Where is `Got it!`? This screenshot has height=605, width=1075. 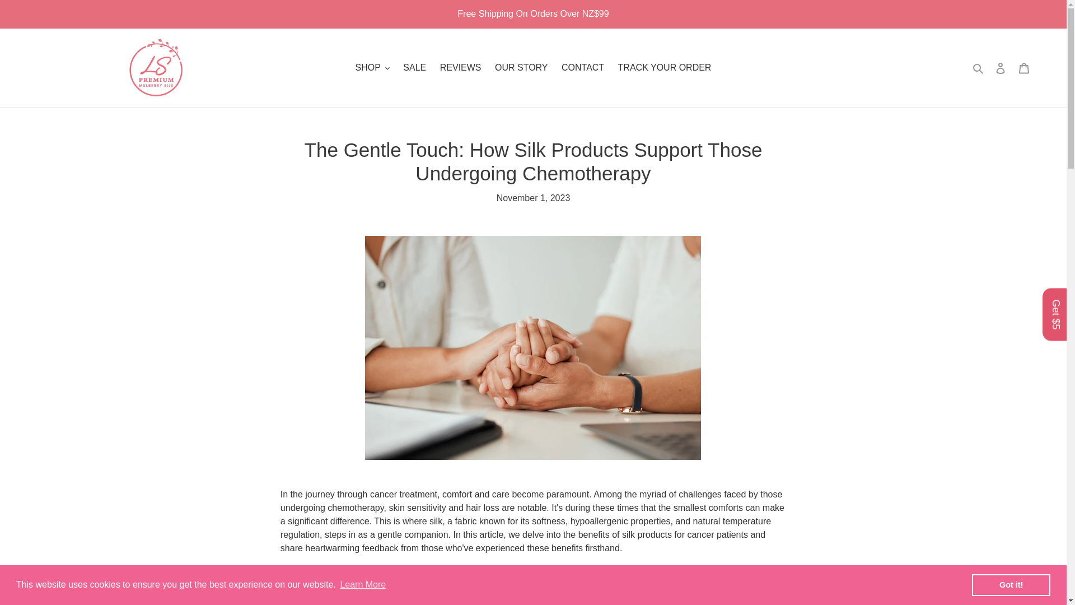 Got it! is located at coordinates (1011, 584).